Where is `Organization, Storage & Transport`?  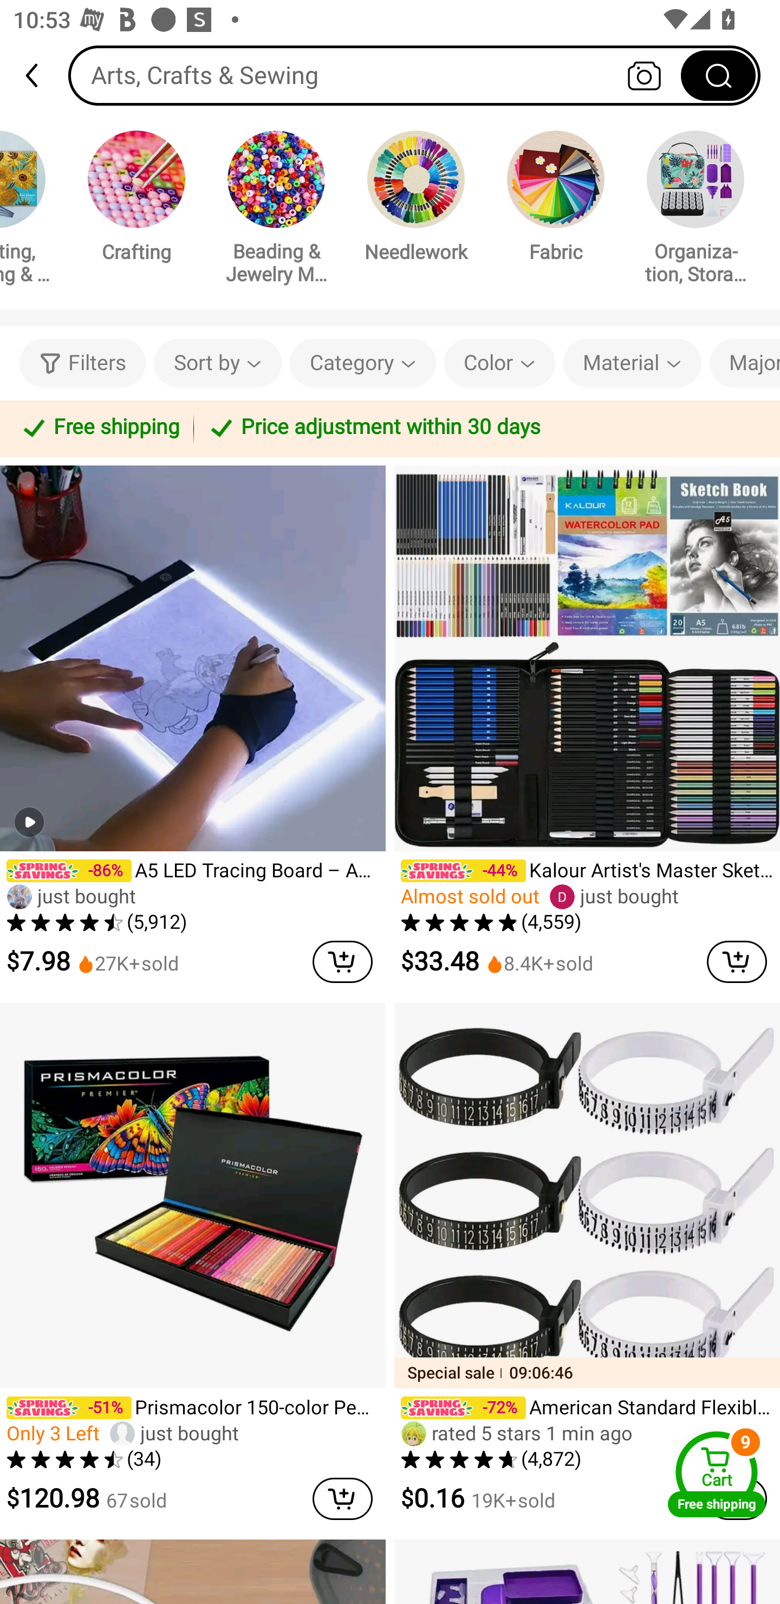
Organization, Storage & Transport is located at coordinates (695, 210).